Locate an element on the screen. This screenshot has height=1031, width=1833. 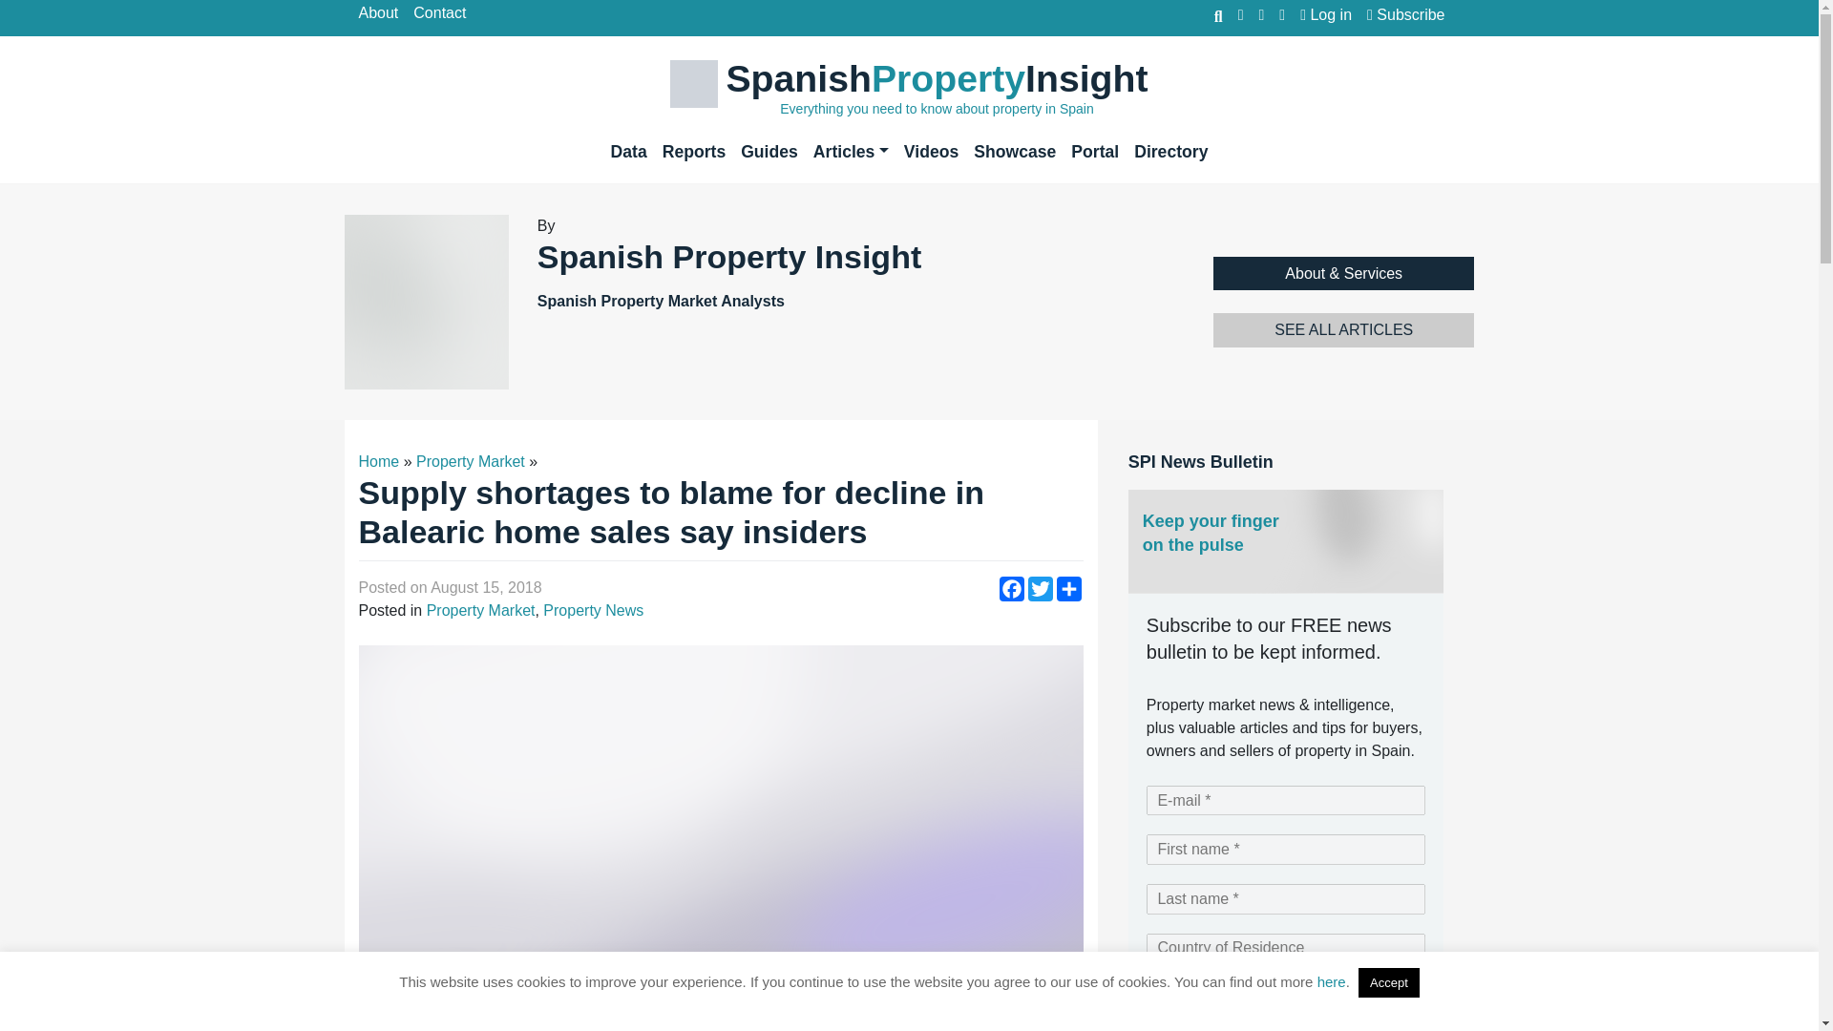
SEE ALL ARTICLES is located at coordinates (1344, 330).